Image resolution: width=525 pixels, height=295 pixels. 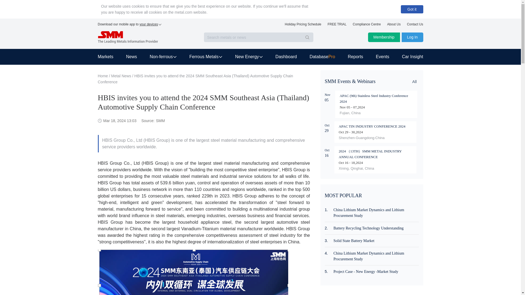 I want to click on Car Insight, so click(x=409, y=57).